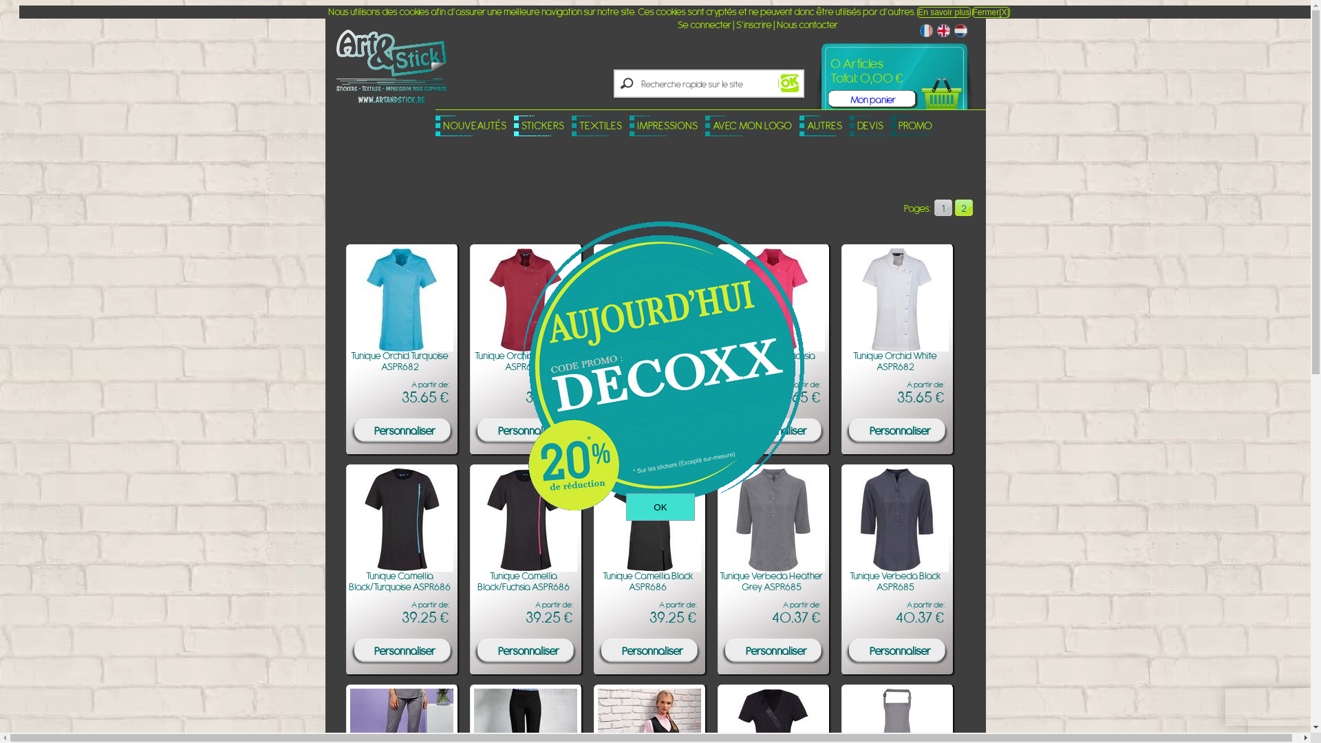 Image resolution: width=1321 pixels, height=743 pixels. I want to click on OK Button, so click(787, 84).